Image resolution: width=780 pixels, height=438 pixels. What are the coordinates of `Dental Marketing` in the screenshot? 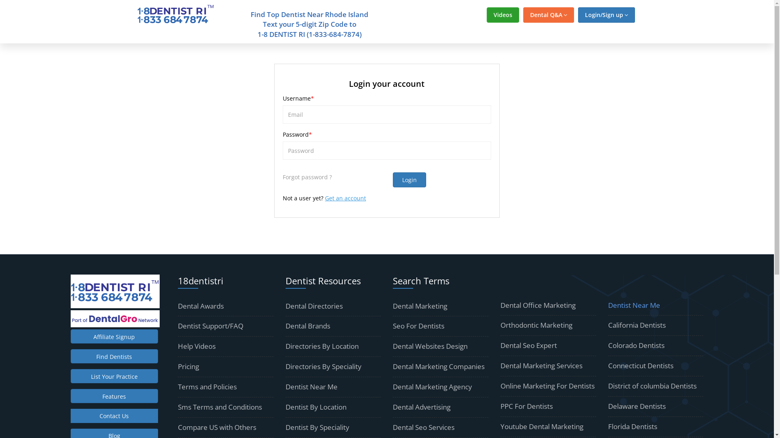 It's located at (420, 306).